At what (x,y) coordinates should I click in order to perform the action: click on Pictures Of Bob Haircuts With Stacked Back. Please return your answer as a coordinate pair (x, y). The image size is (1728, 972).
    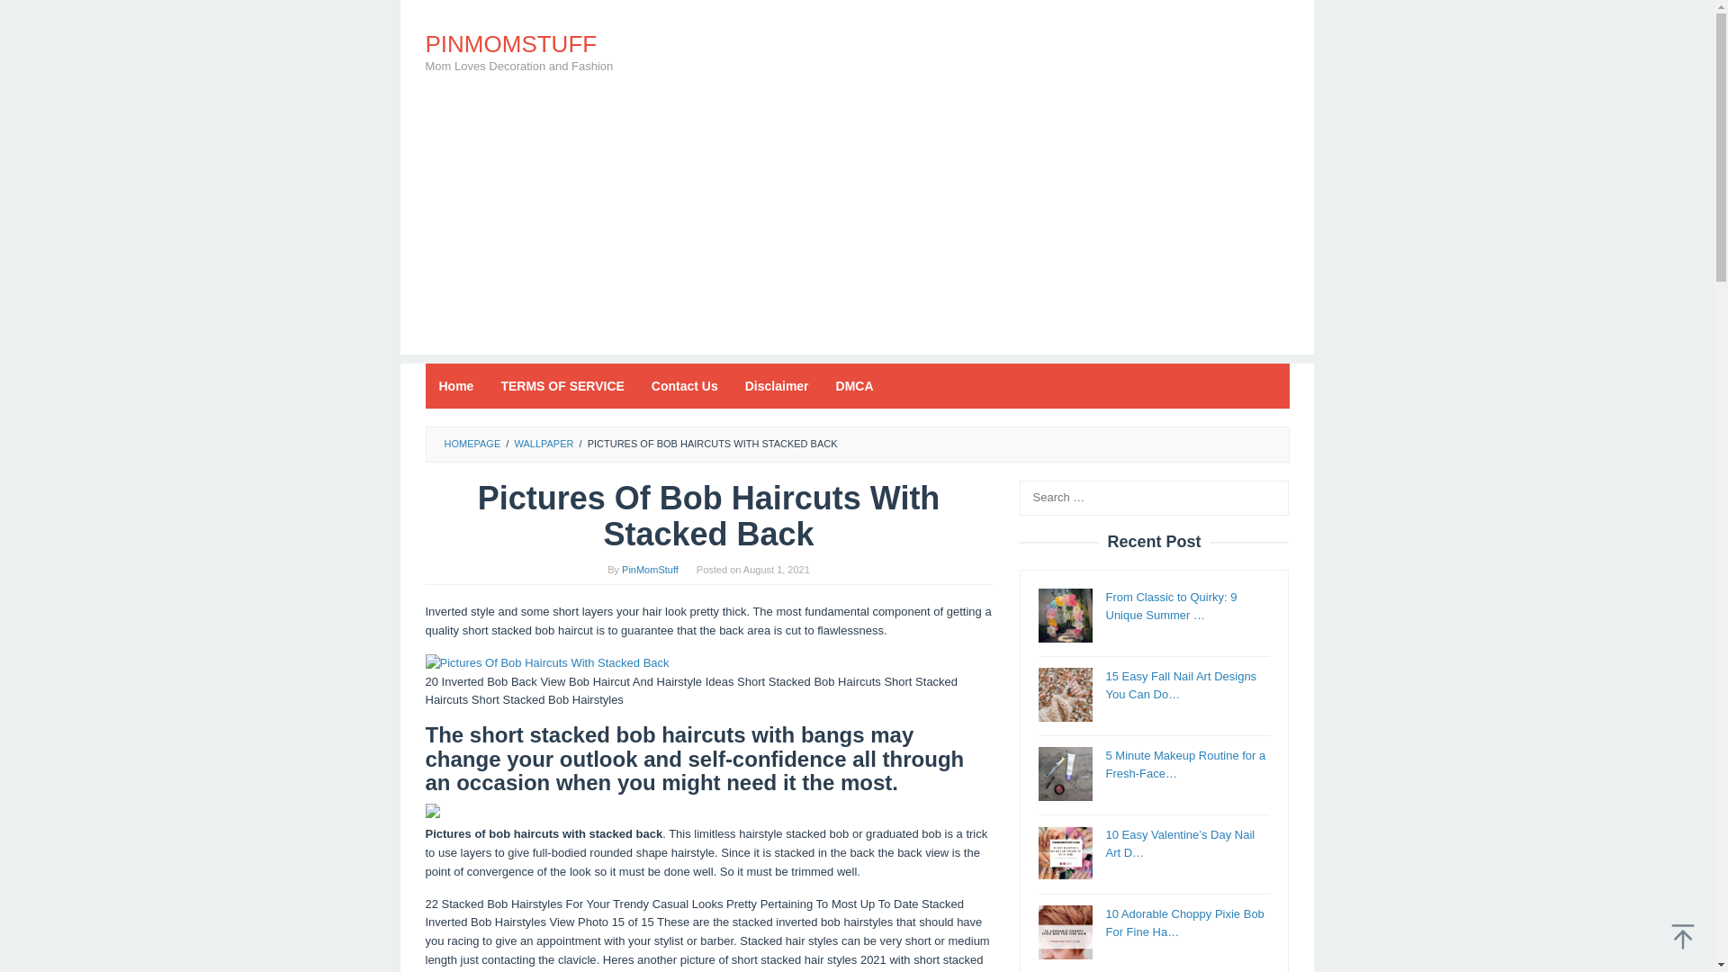
    Looking at the image, I should click on (547, 663).